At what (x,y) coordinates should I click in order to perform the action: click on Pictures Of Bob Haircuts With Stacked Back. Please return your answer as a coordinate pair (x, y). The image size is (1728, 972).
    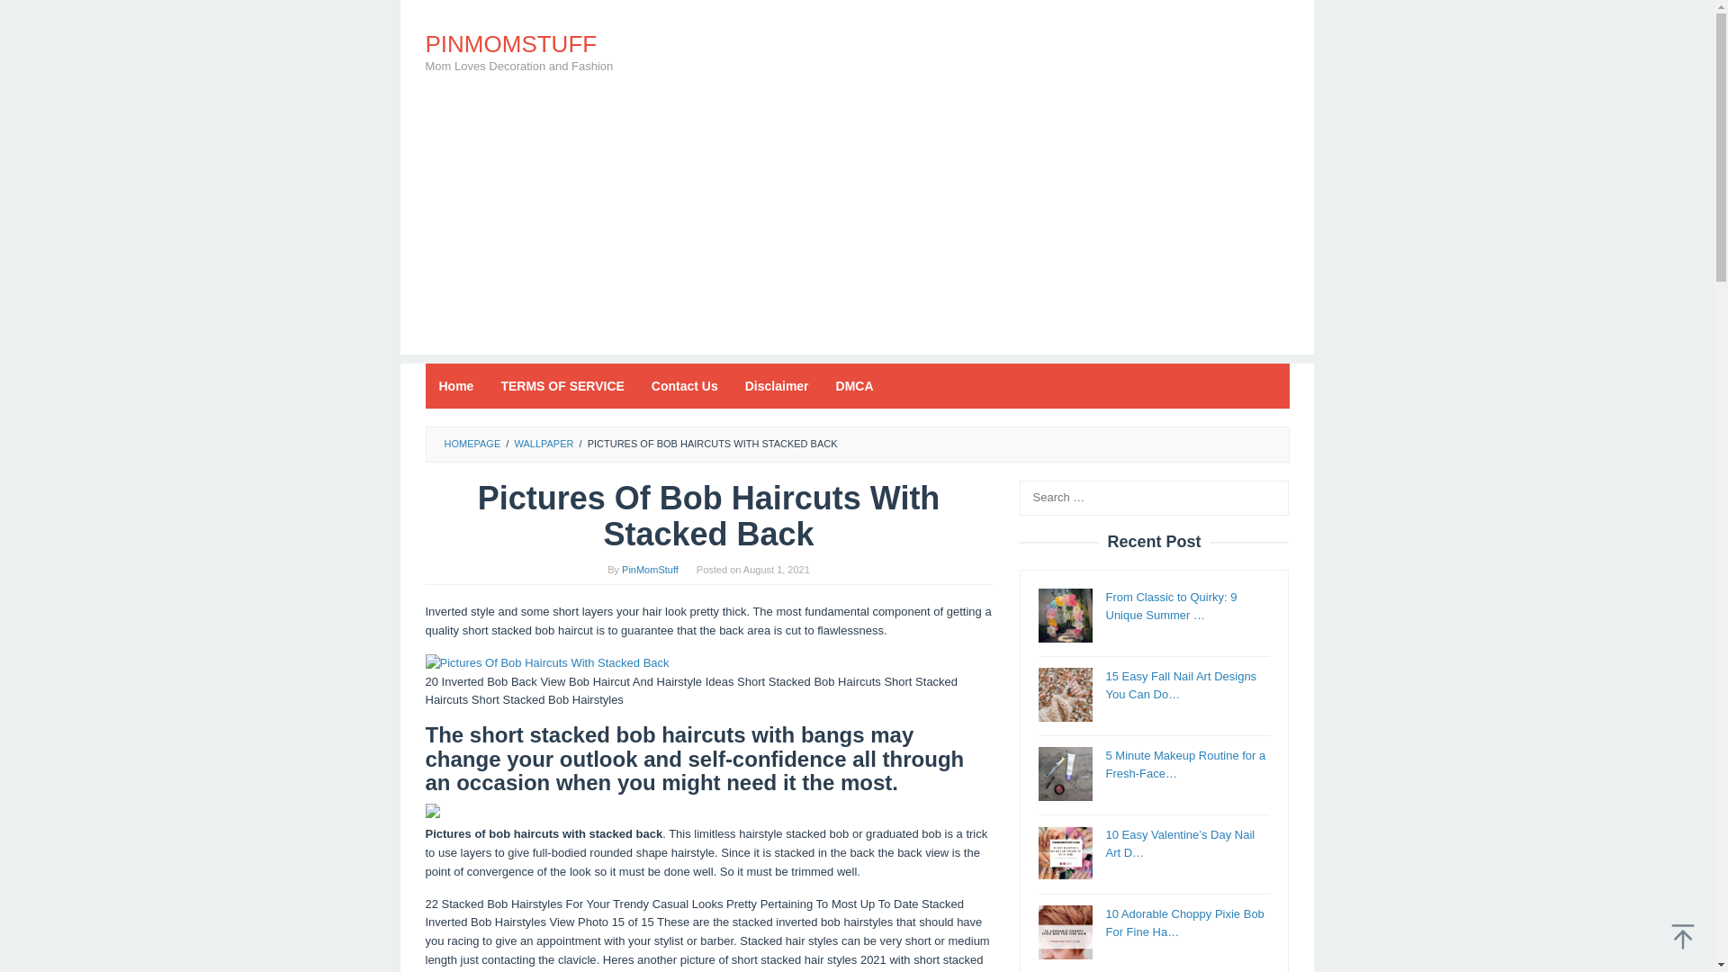
    Looking at the image, I should click on (547, 663).